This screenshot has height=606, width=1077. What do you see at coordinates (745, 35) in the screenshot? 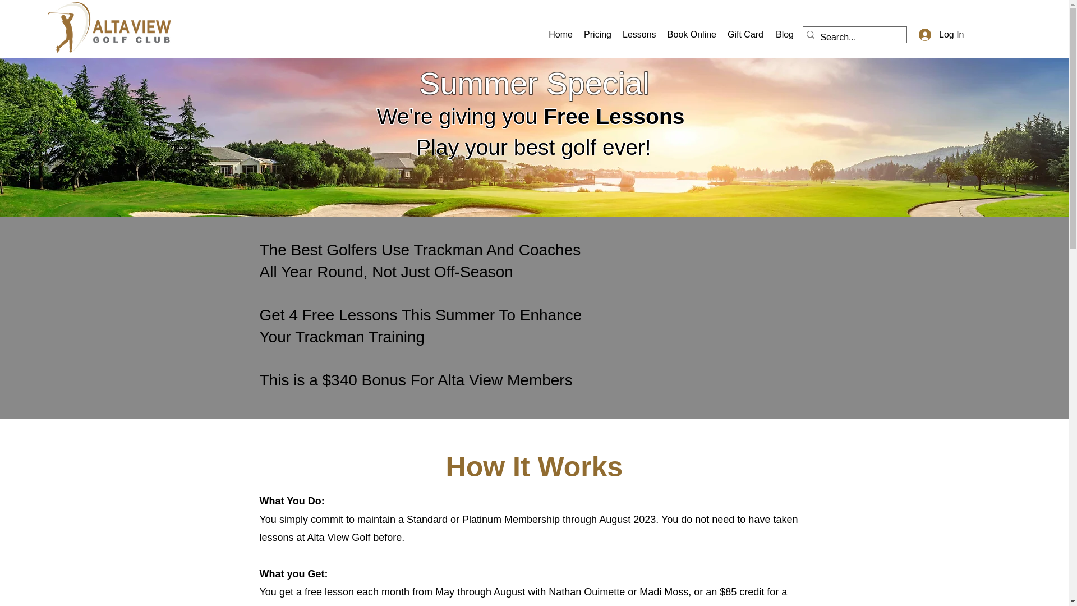
I see `Gift Card` at bounding box center [745, 35].